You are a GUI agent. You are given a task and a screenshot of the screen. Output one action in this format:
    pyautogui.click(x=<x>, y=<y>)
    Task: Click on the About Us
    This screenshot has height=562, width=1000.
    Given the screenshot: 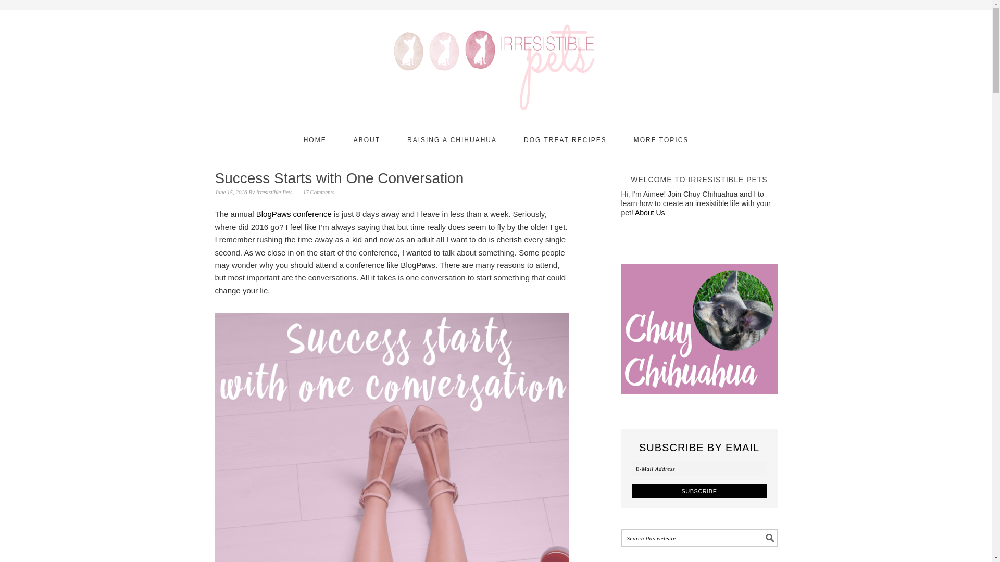 What is the action you would take?
    pyautogui.click(x=650, y=212)
    